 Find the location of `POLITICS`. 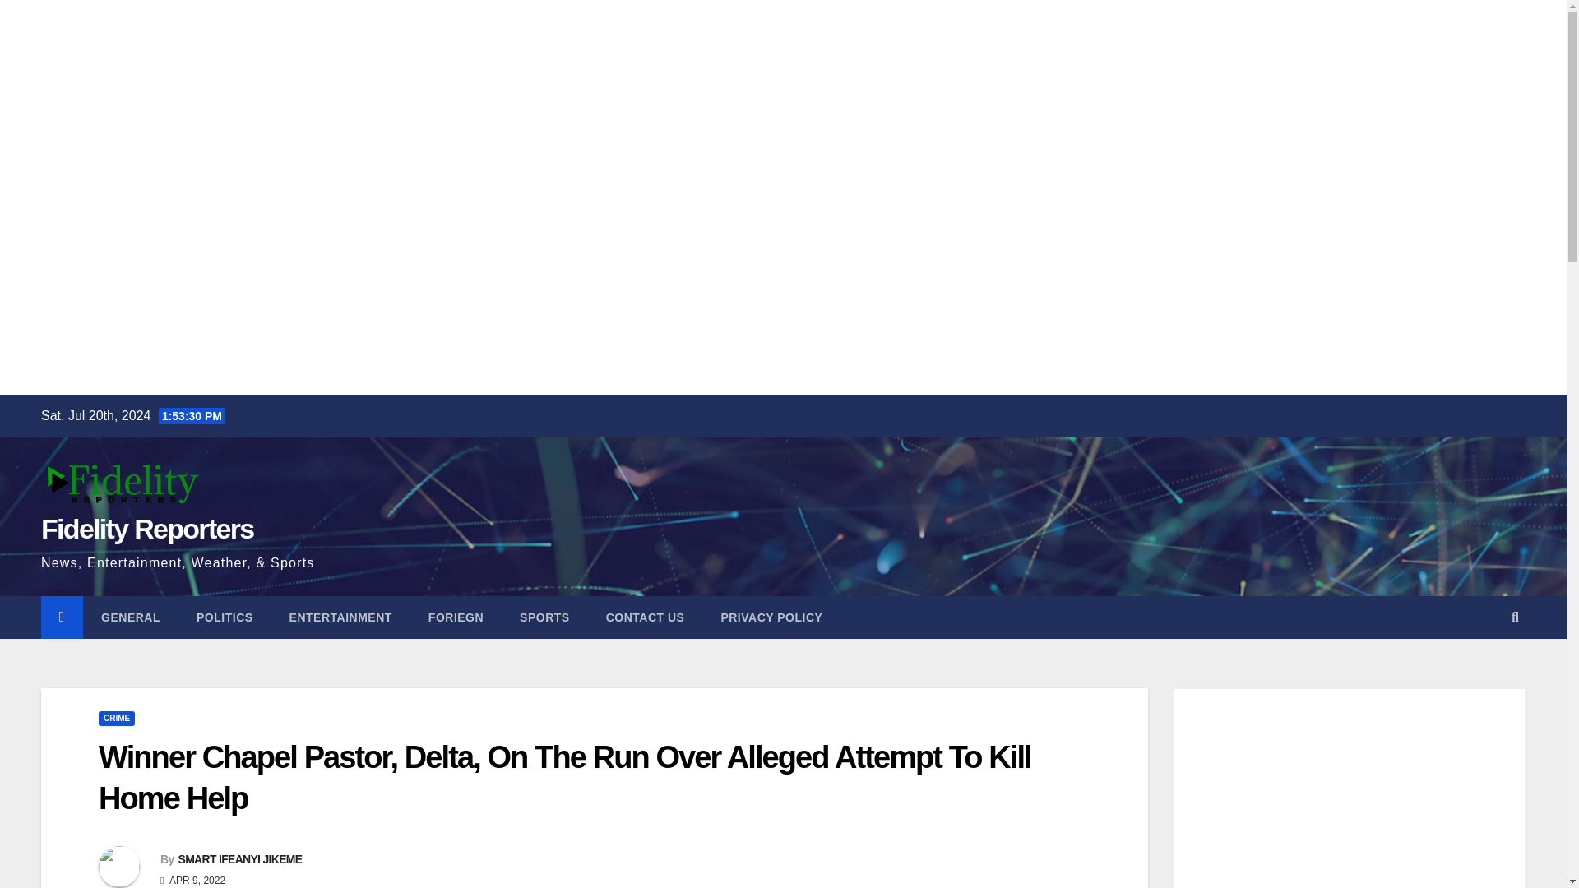

POLITICS is located at coordinates (225, 617).